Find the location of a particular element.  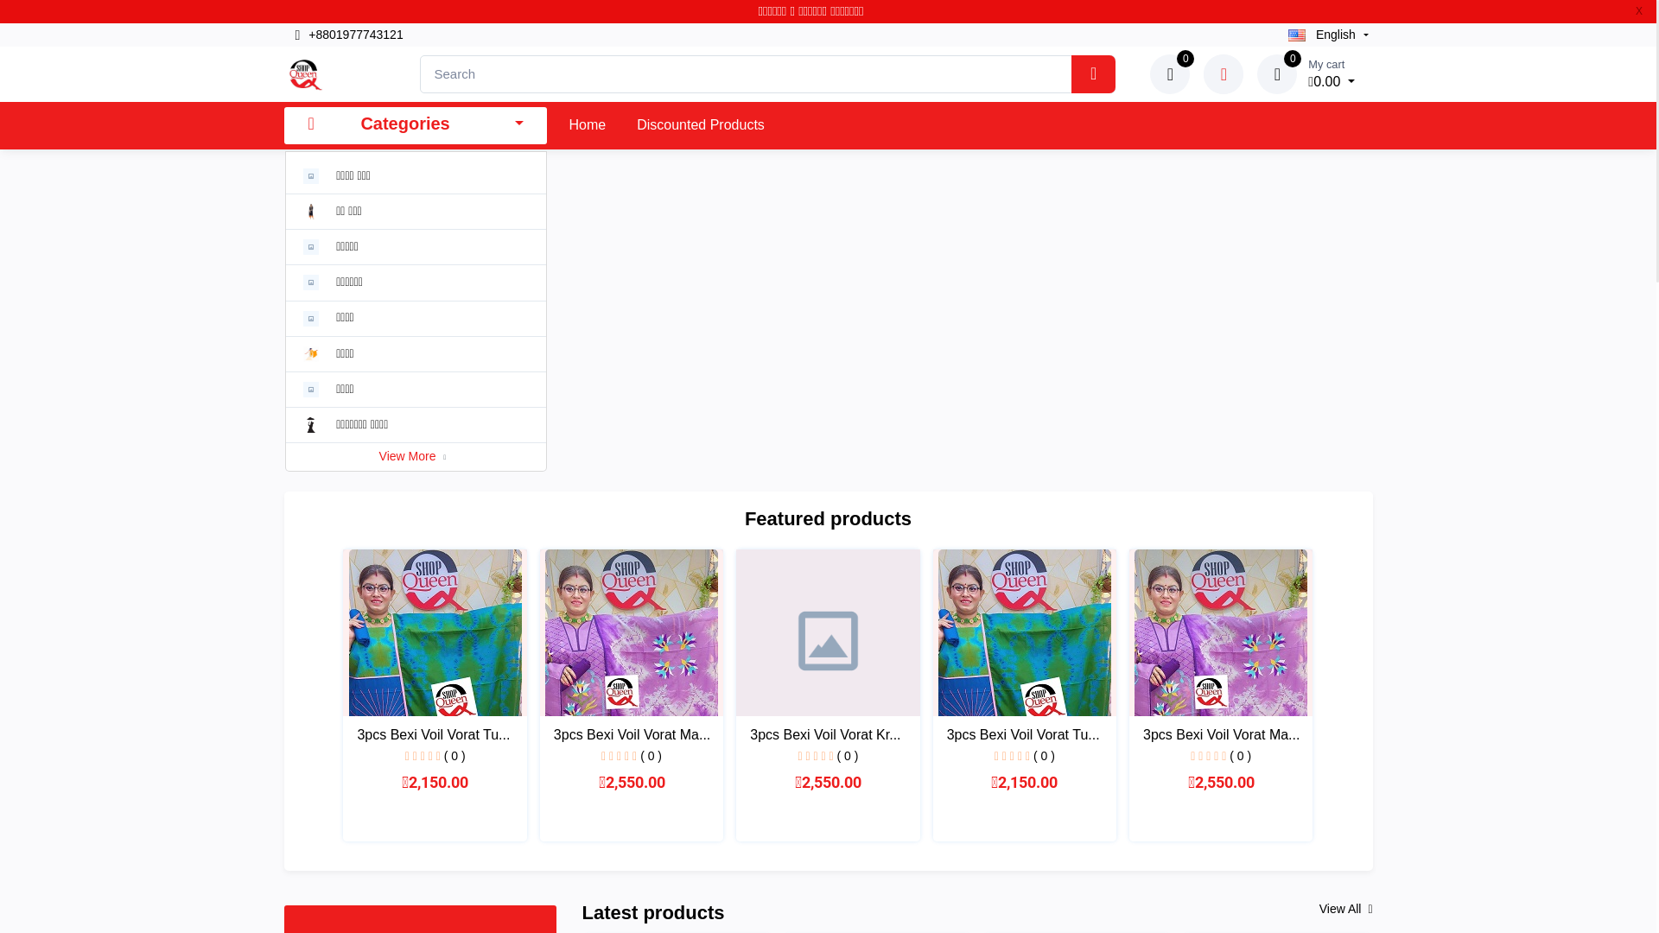

Categories is located at coordinates (415, 126).